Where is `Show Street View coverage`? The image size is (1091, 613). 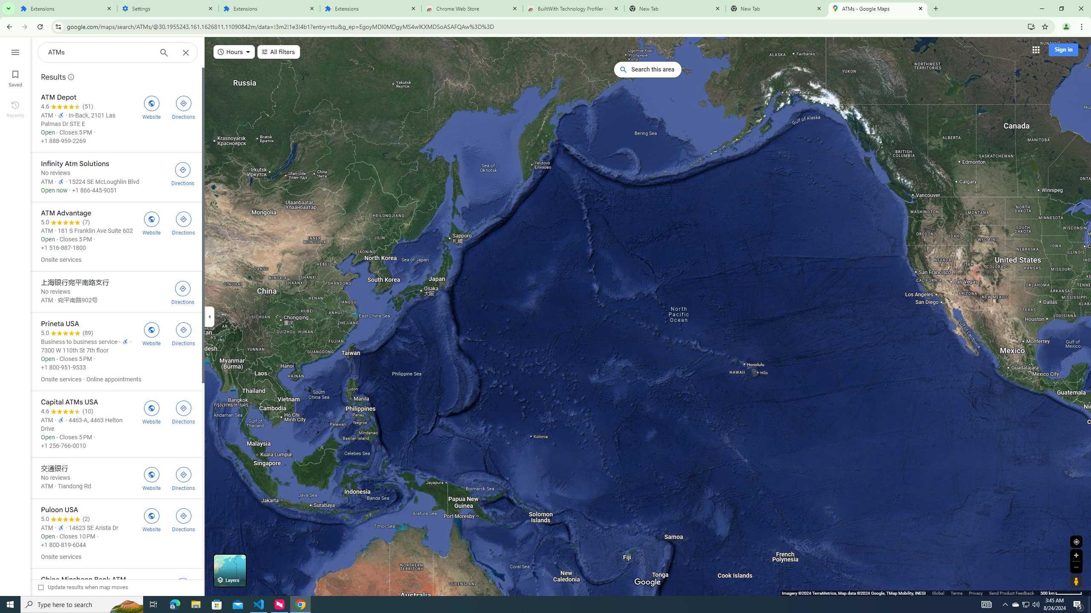
Show Street View coverage is located at coordinates (1076, 581).